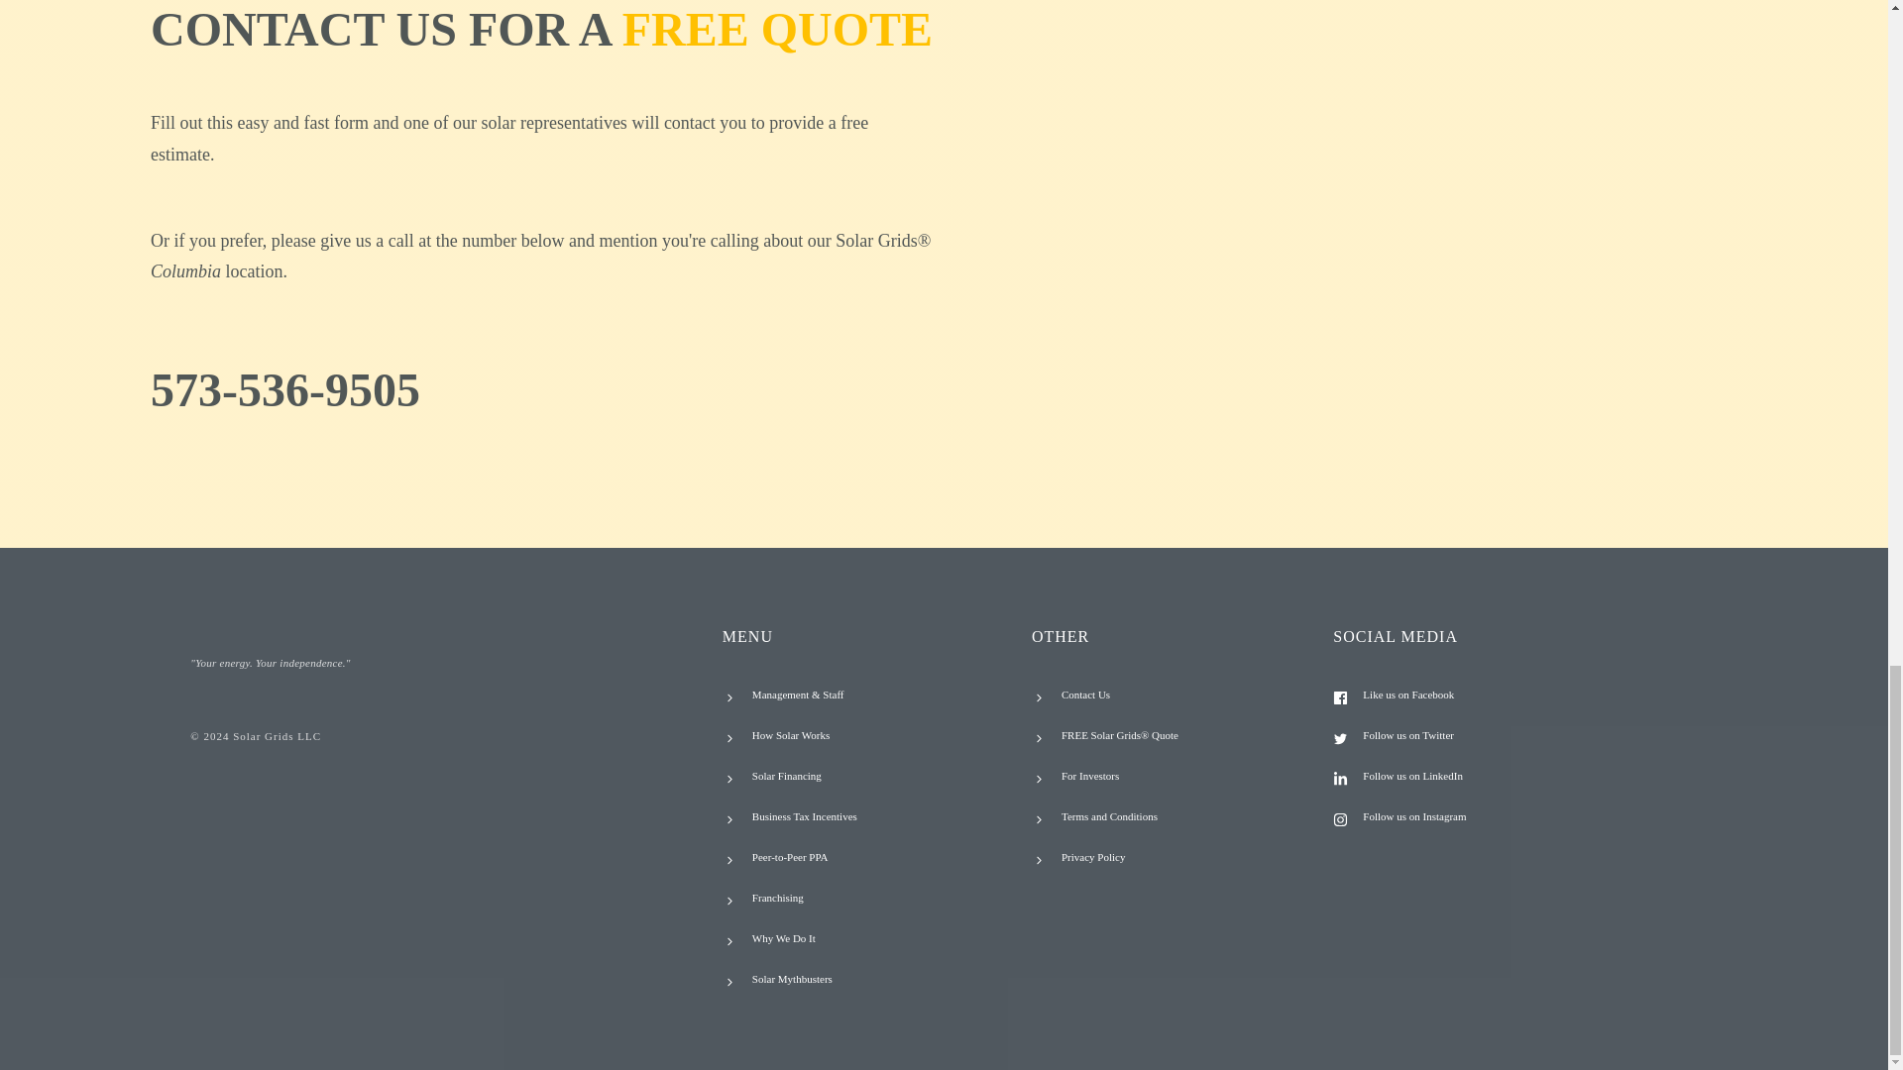  What do you see at coordinates (1407, 735) in the screenshot?
I see `Follow us on Twitter` at bounding box center [1407, 735].